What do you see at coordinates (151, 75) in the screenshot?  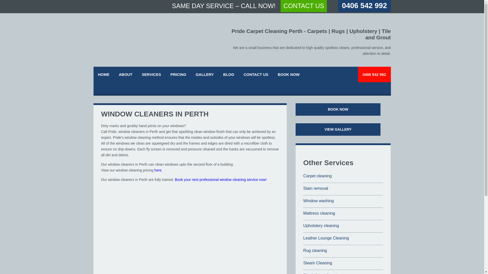 I see `SERVICES` at bounding box center [151, 75].